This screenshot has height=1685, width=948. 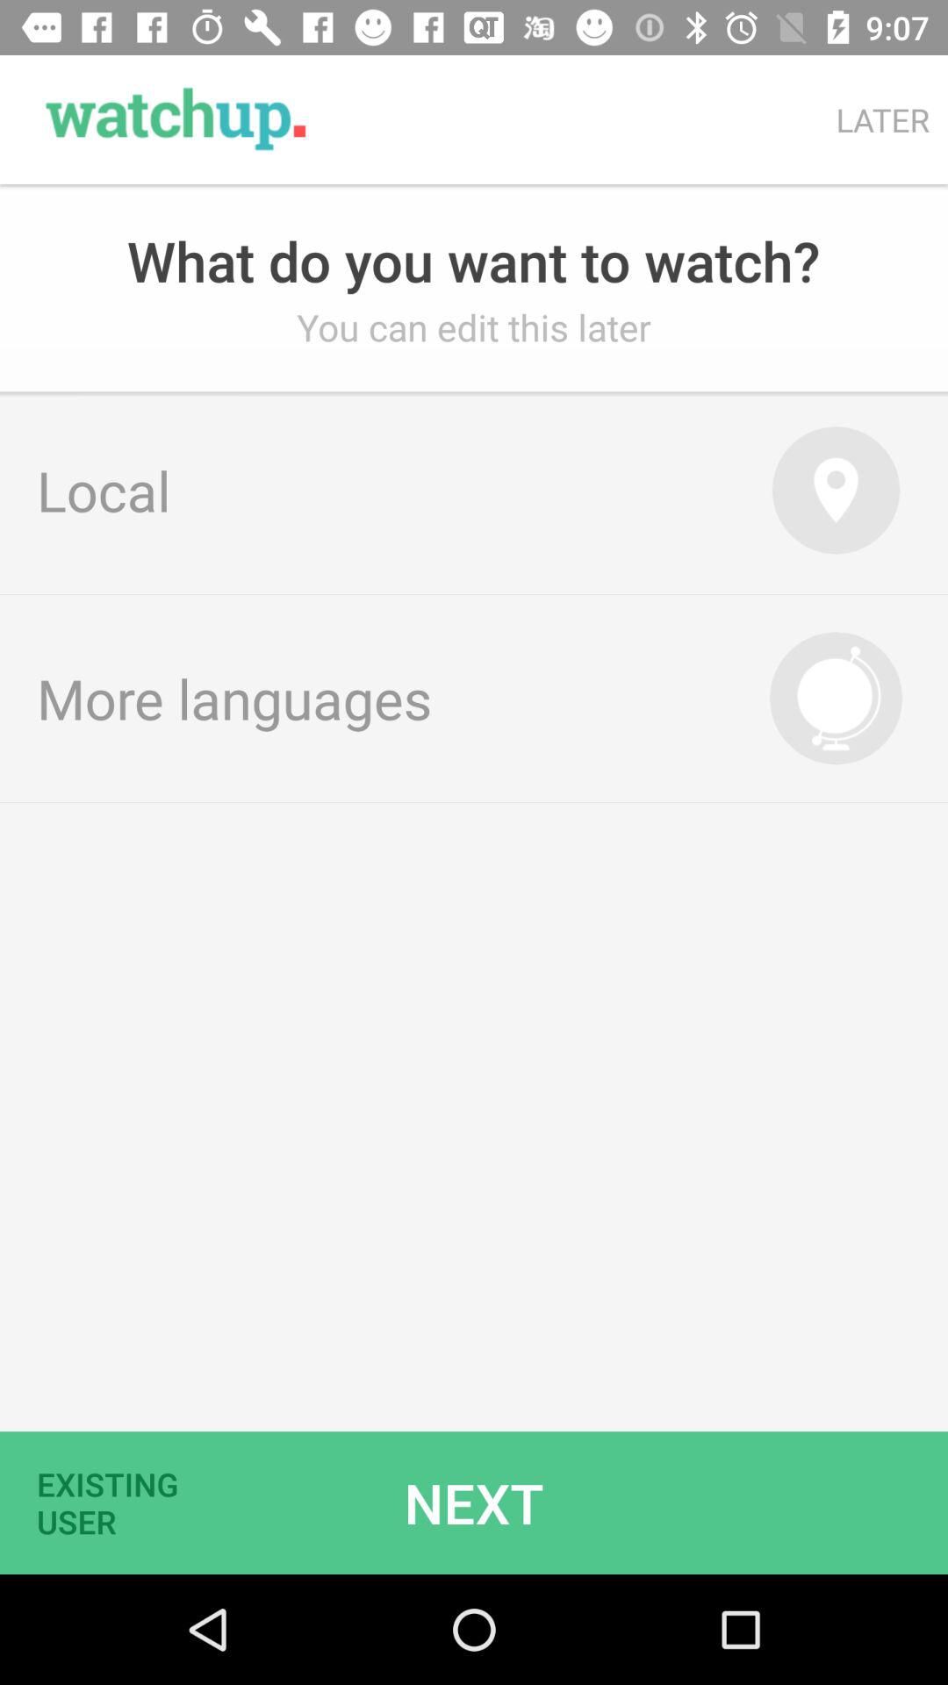 I want to click on flip until the existing
user, so click(x=118, y=1502).